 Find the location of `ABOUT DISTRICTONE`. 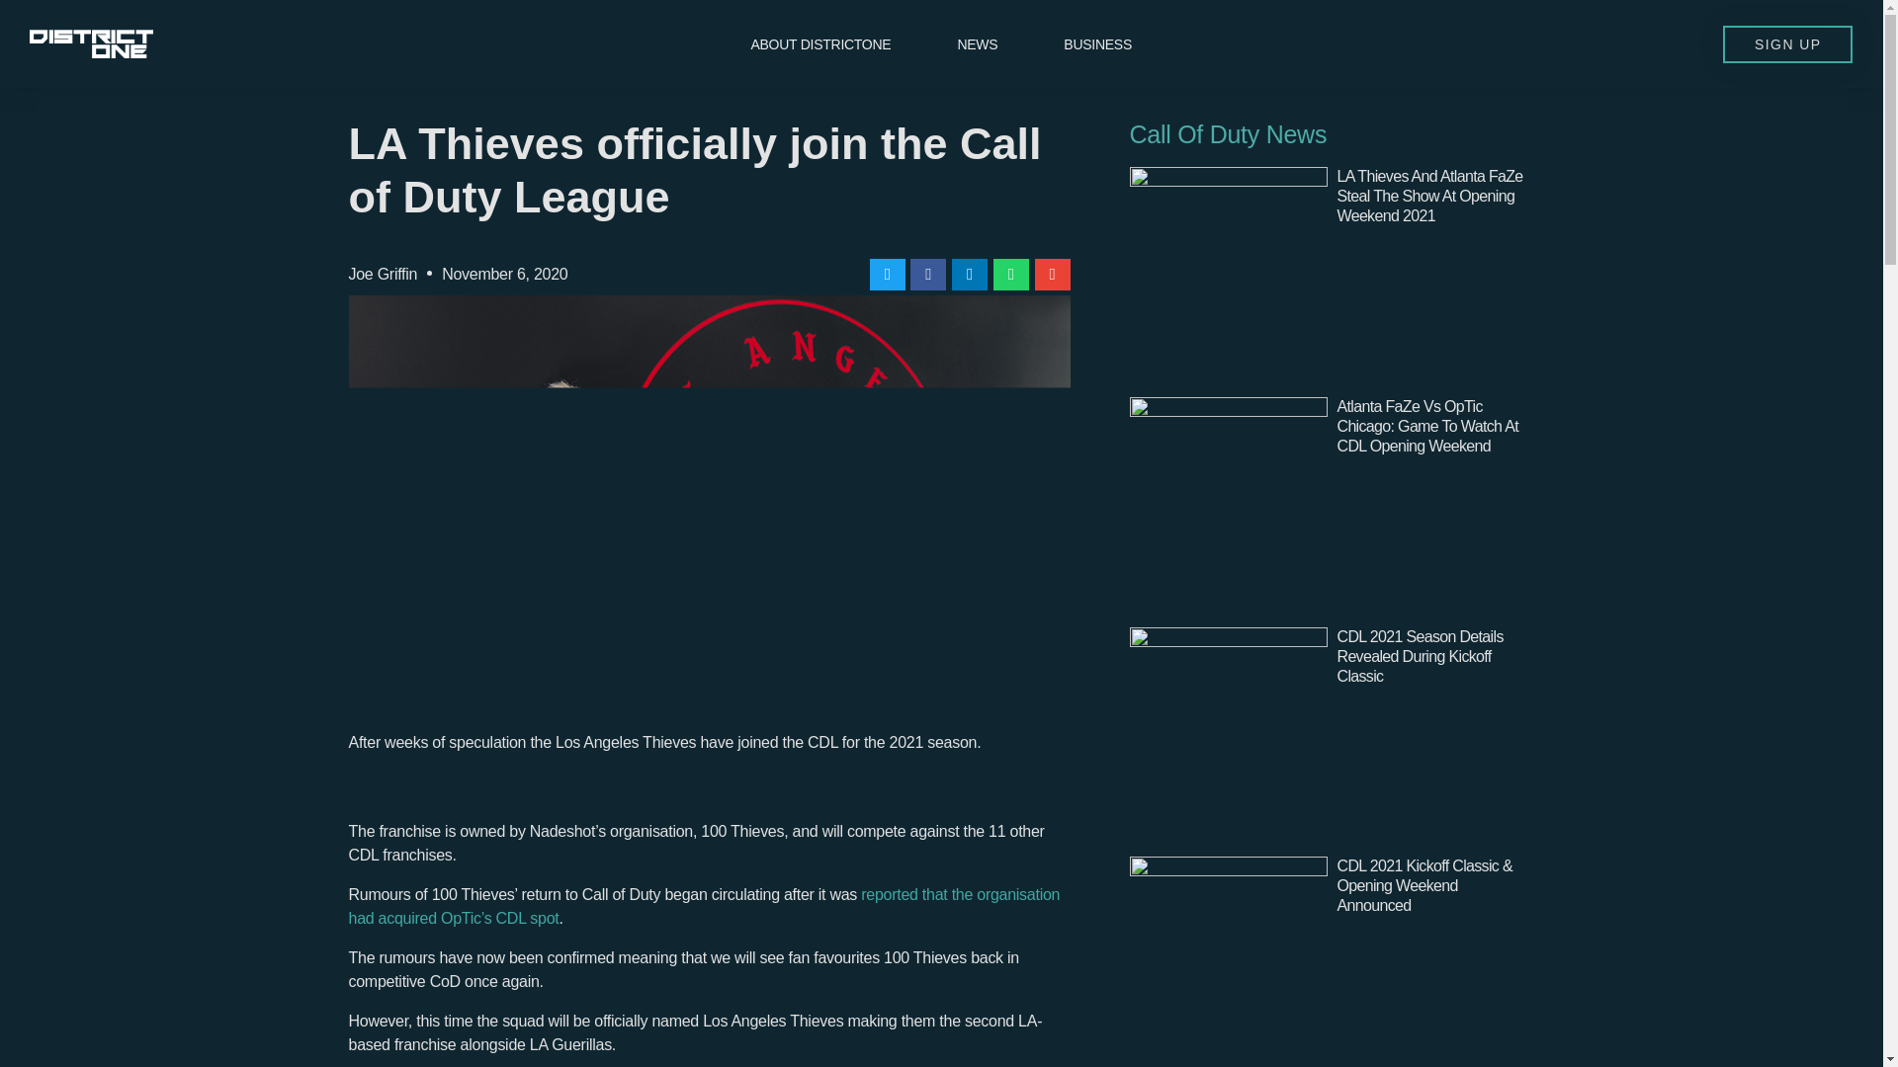

ABOUT DISTRICTONE is located at coordinates (820, 43).